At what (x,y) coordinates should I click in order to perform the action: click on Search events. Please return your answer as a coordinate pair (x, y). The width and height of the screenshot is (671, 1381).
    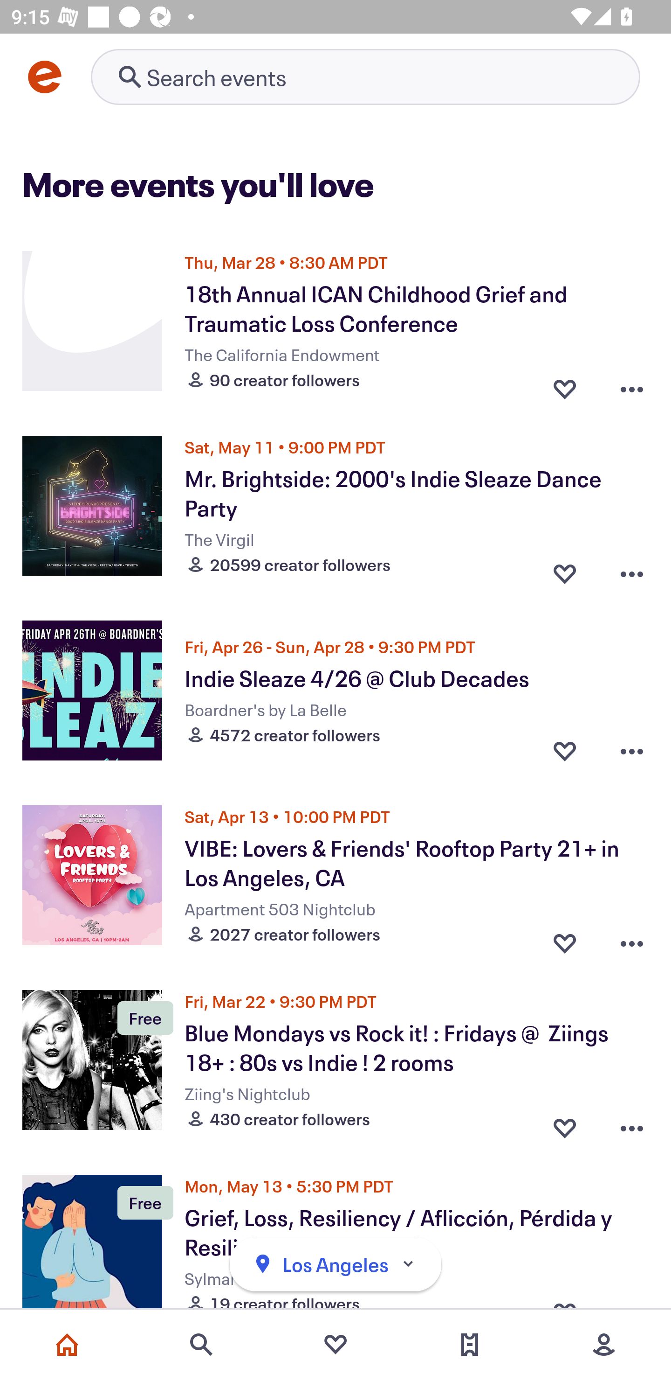
    Looking at the image, I should click on (201, 1345).